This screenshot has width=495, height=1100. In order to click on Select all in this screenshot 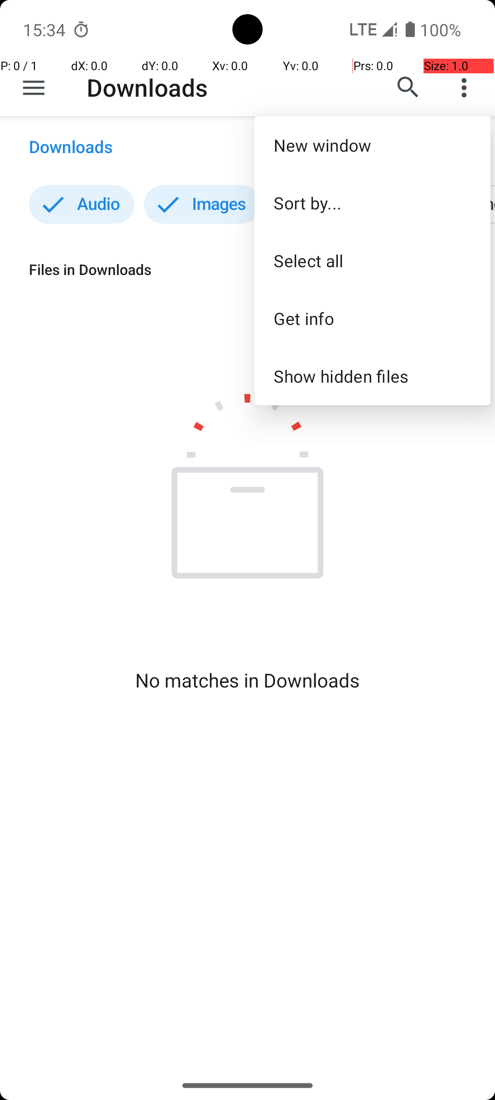, I will do `click(372, 260)`.